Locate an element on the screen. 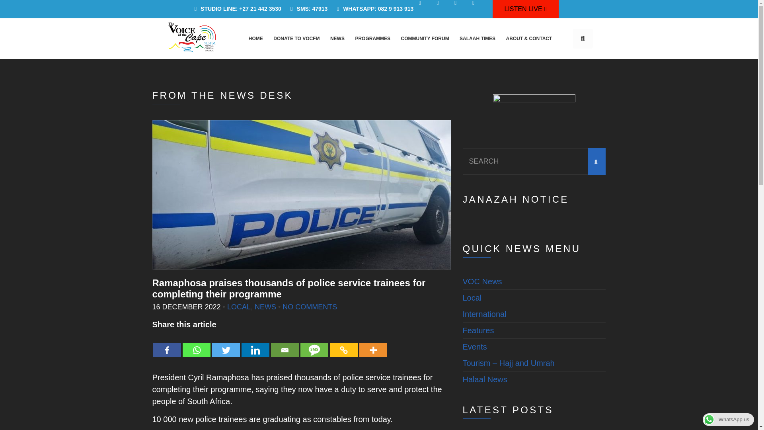 This screenshot has height=430, width=764. Email is located at coordinates (284, 344).